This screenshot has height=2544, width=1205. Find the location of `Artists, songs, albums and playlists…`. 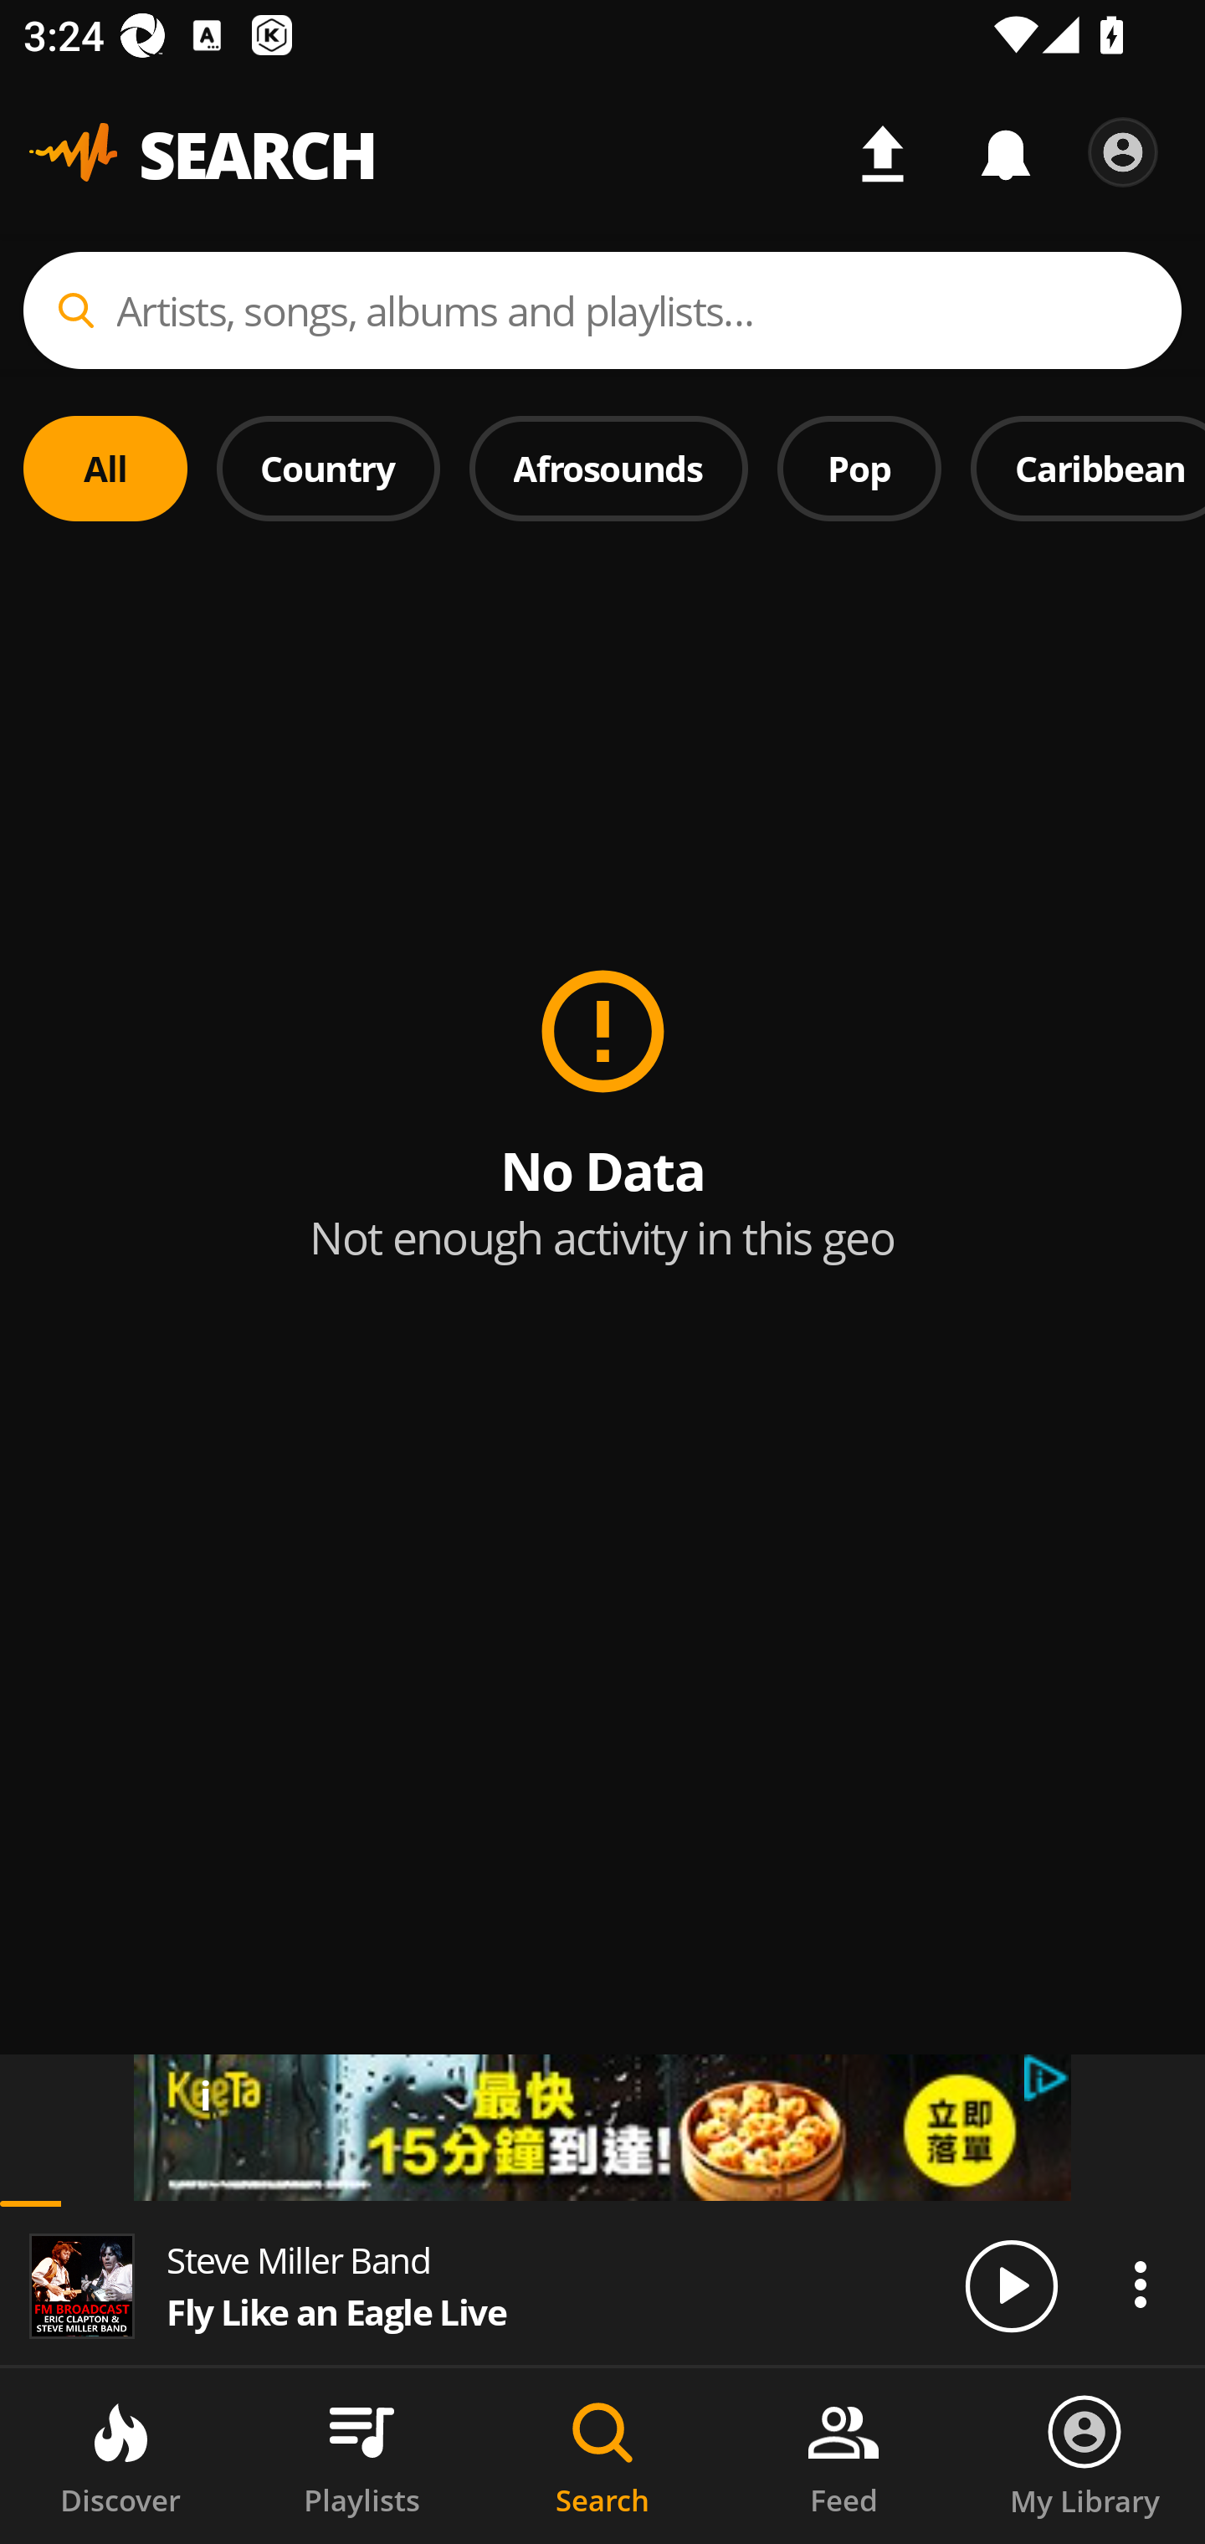

Artists, songs, albums and playlists… is located at coordinates (602, 310).